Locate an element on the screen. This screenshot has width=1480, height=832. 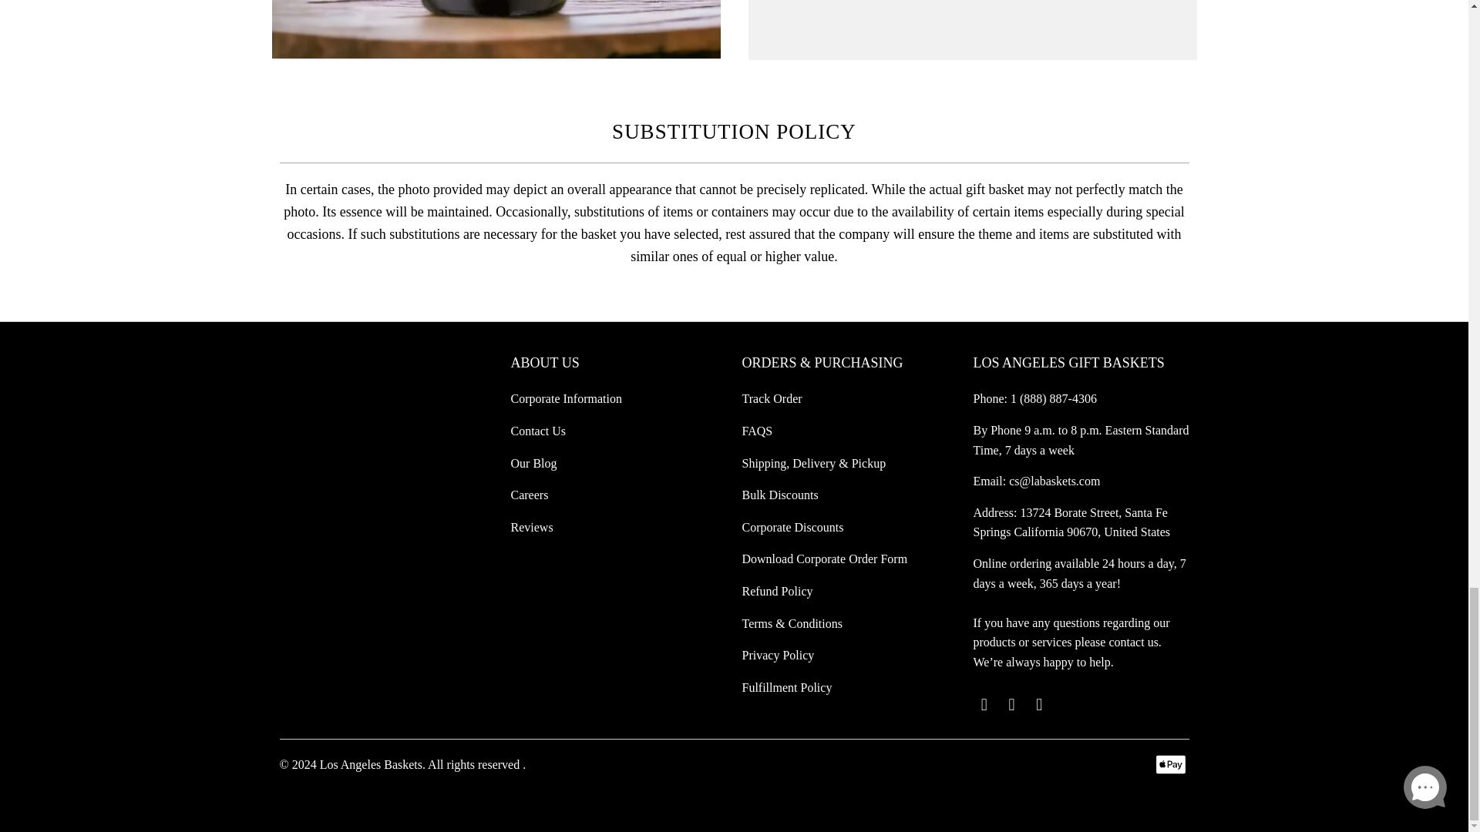
Los Angeles Baskets on Twitter is located at coordinates (984, 704).